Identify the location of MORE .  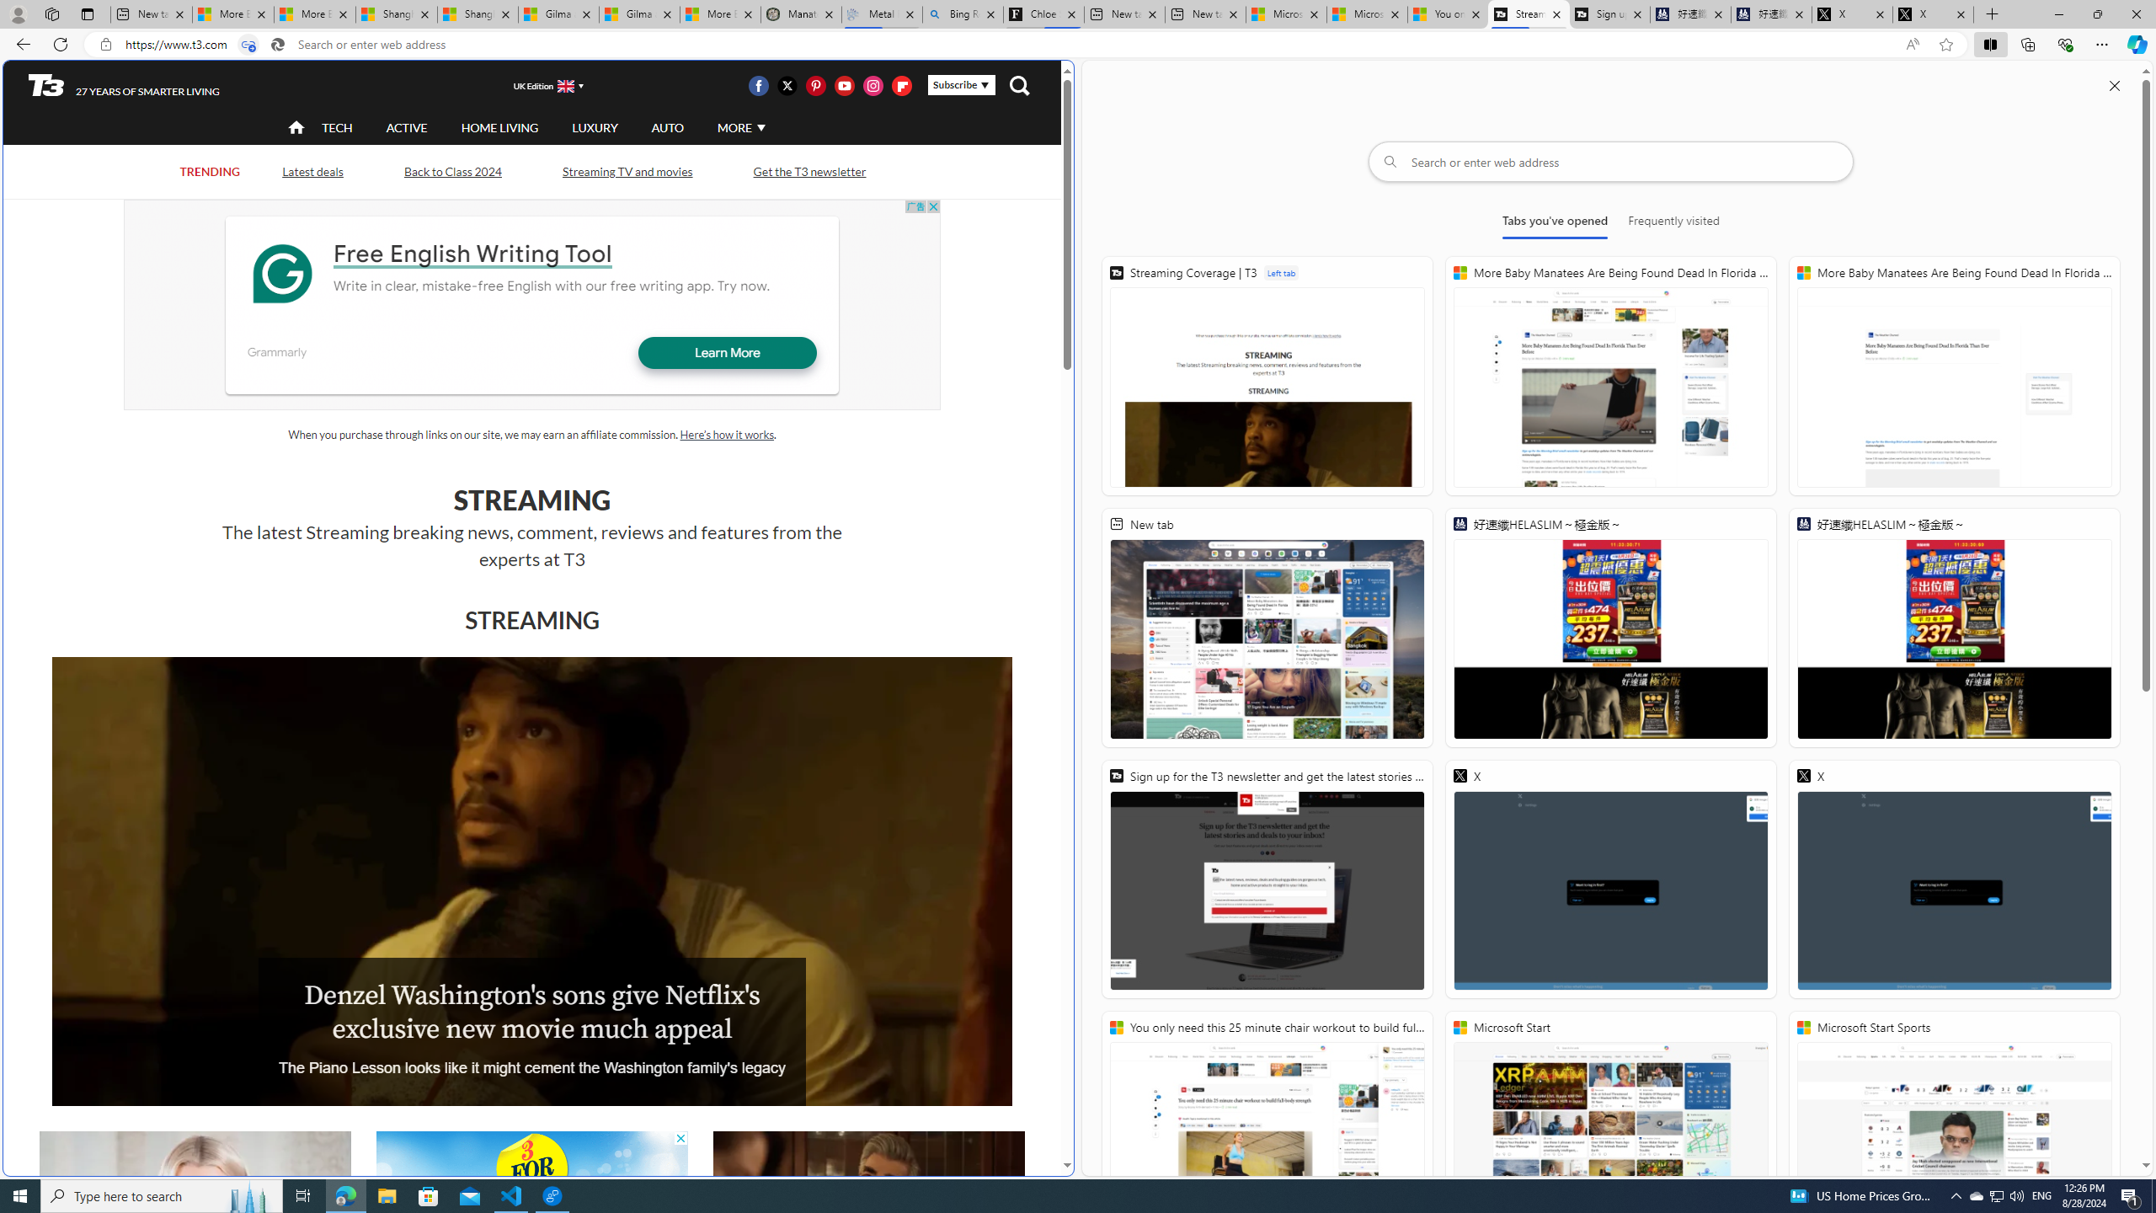
(739, 128).